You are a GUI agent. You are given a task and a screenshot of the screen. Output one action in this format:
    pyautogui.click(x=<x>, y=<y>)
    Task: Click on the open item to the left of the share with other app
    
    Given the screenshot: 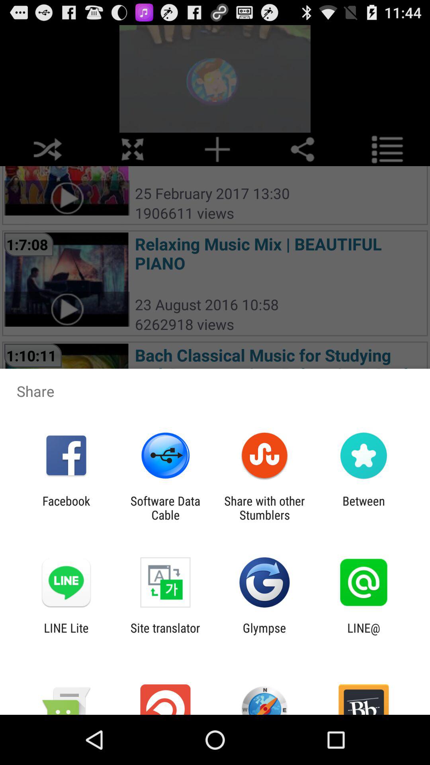 What is the action you would take?
    pyautogui.click(x=165, y=508)
    